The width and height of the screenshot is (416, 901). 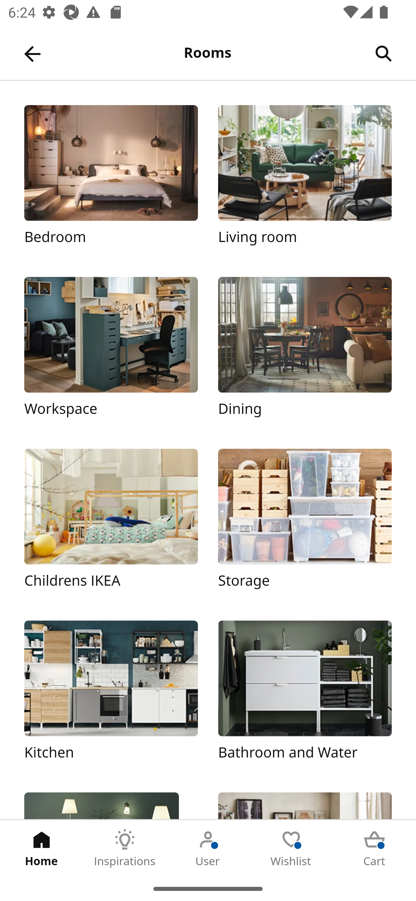 What do you see at coordinates (111, 696) in the screenshot?
I see `Kitchen` at bounding box center [111, 696].